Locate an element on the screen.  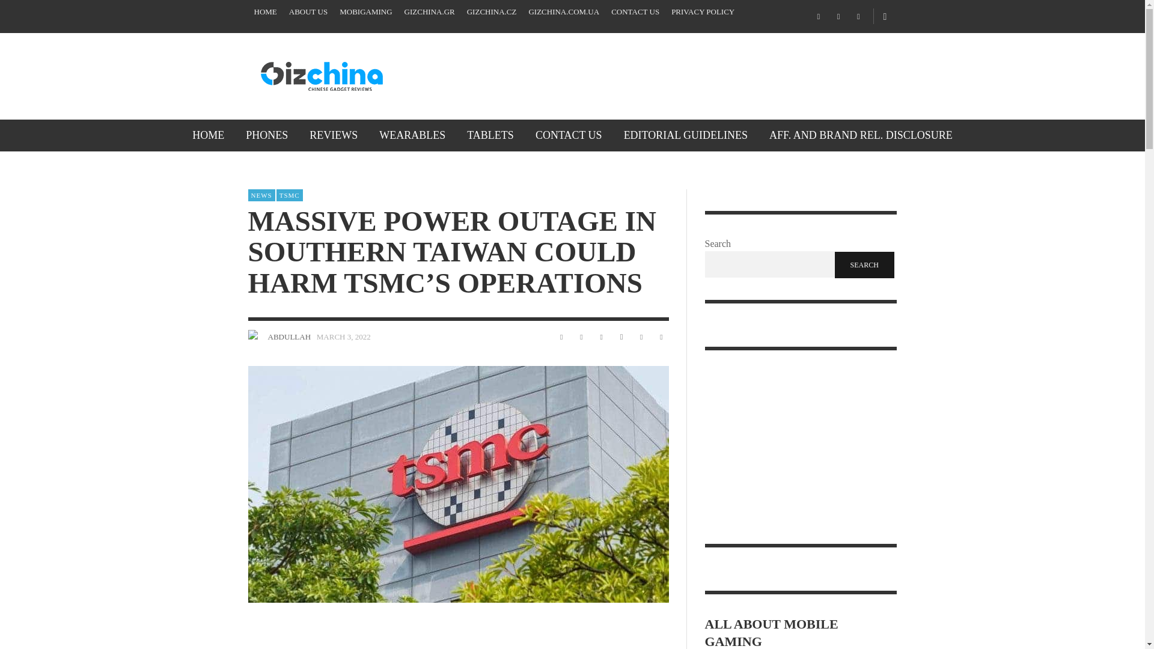
HOME is located at coordinates (208, 135).